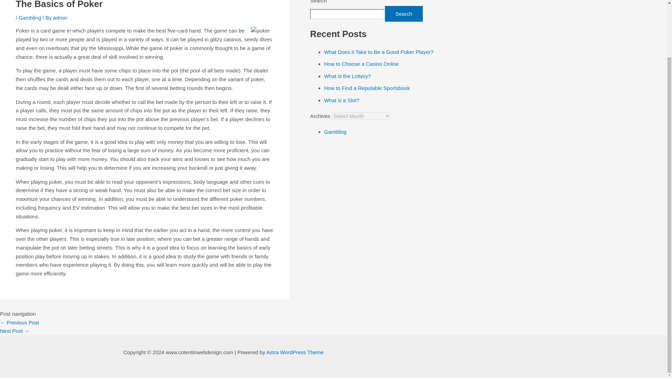 The height and width of the screenshot is (378, 672). Describe the element at coordinates (60, 17) in the screenshot. I see `View all posts by admin` at that location.